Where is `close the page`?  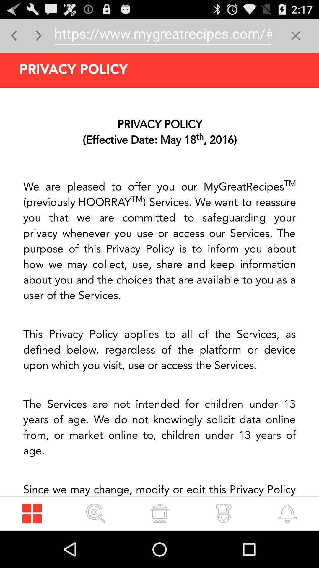 close the page is located at coordinates (295, 35).